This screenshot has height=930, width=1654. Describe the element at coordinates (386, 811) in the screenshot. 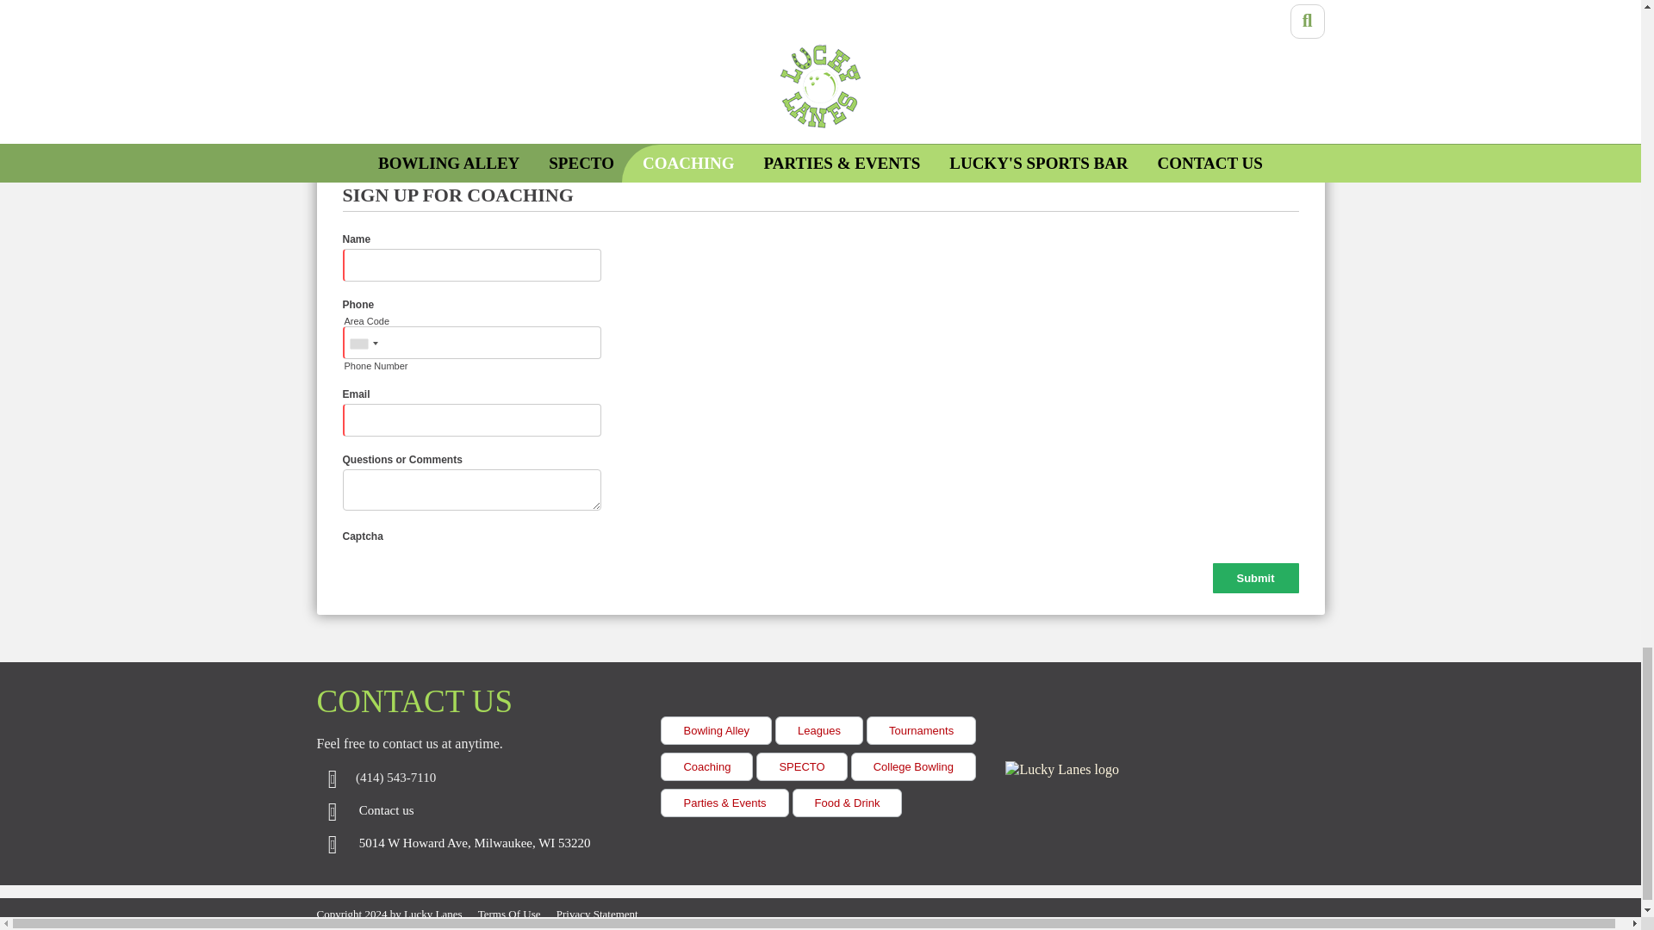

I see `Contact us` at that location.